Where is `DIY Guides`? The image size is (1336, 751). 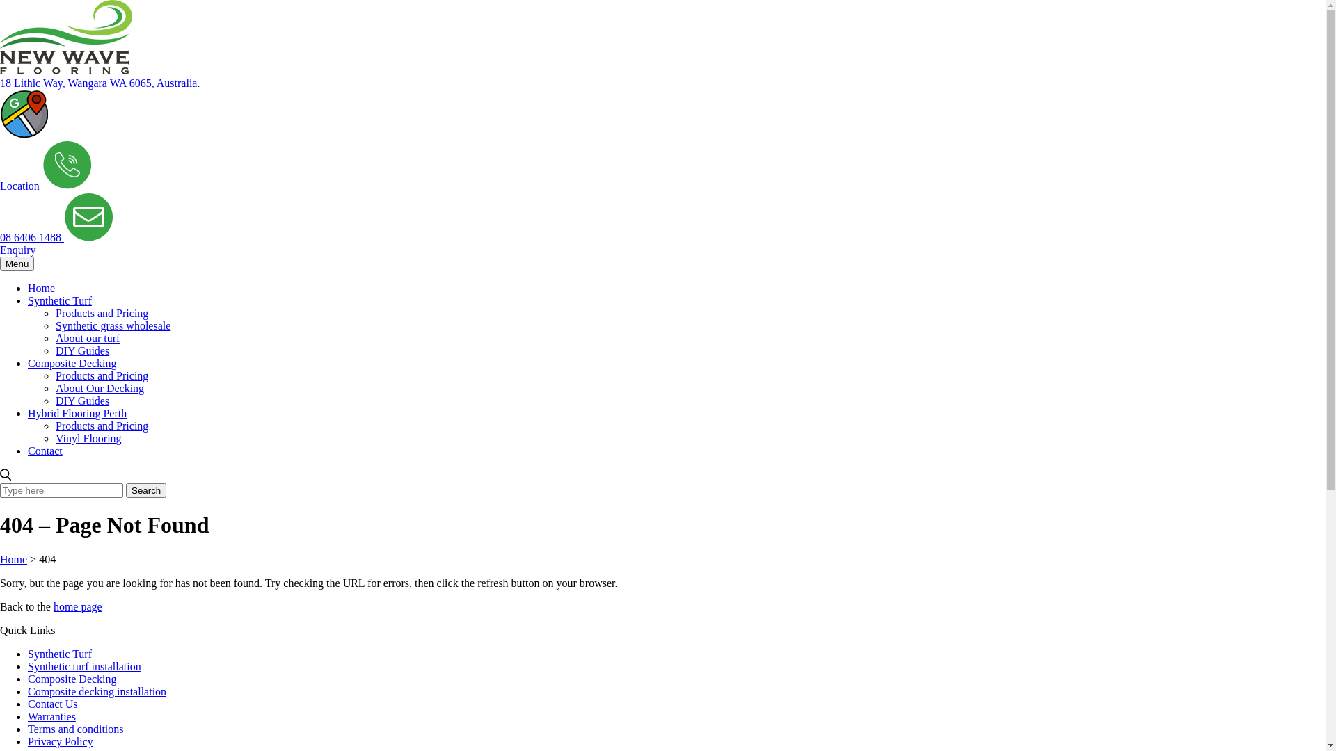 DIY Guides is located at coordinates (82, 401).